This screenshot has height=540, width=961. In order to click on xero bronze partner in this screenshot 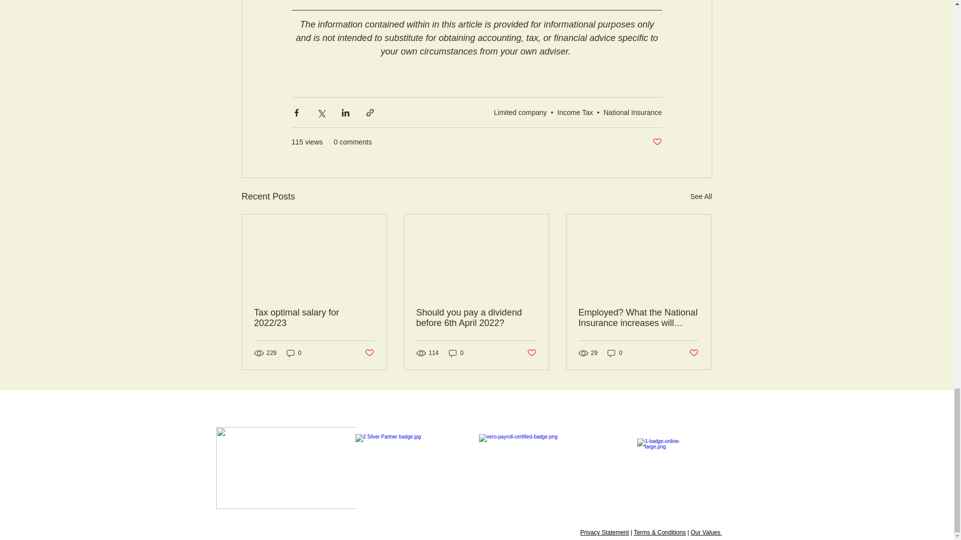, I will do `click(414, 468)`.